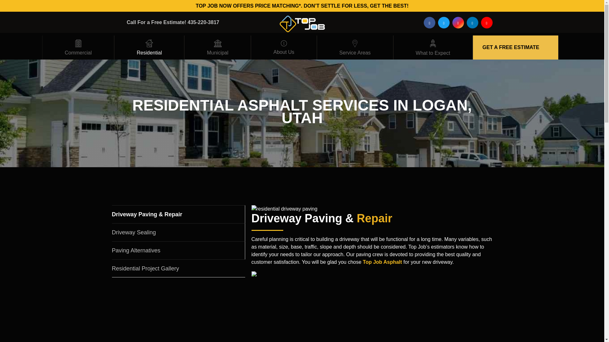  I want to click on Service Areas, so click(355, 47).